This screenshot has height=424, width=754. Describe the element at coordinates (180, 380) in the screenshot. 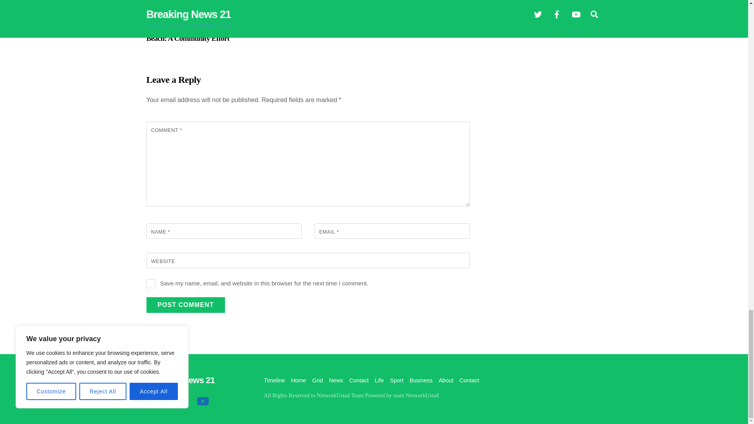

I see `Breaking News 21` at that location.